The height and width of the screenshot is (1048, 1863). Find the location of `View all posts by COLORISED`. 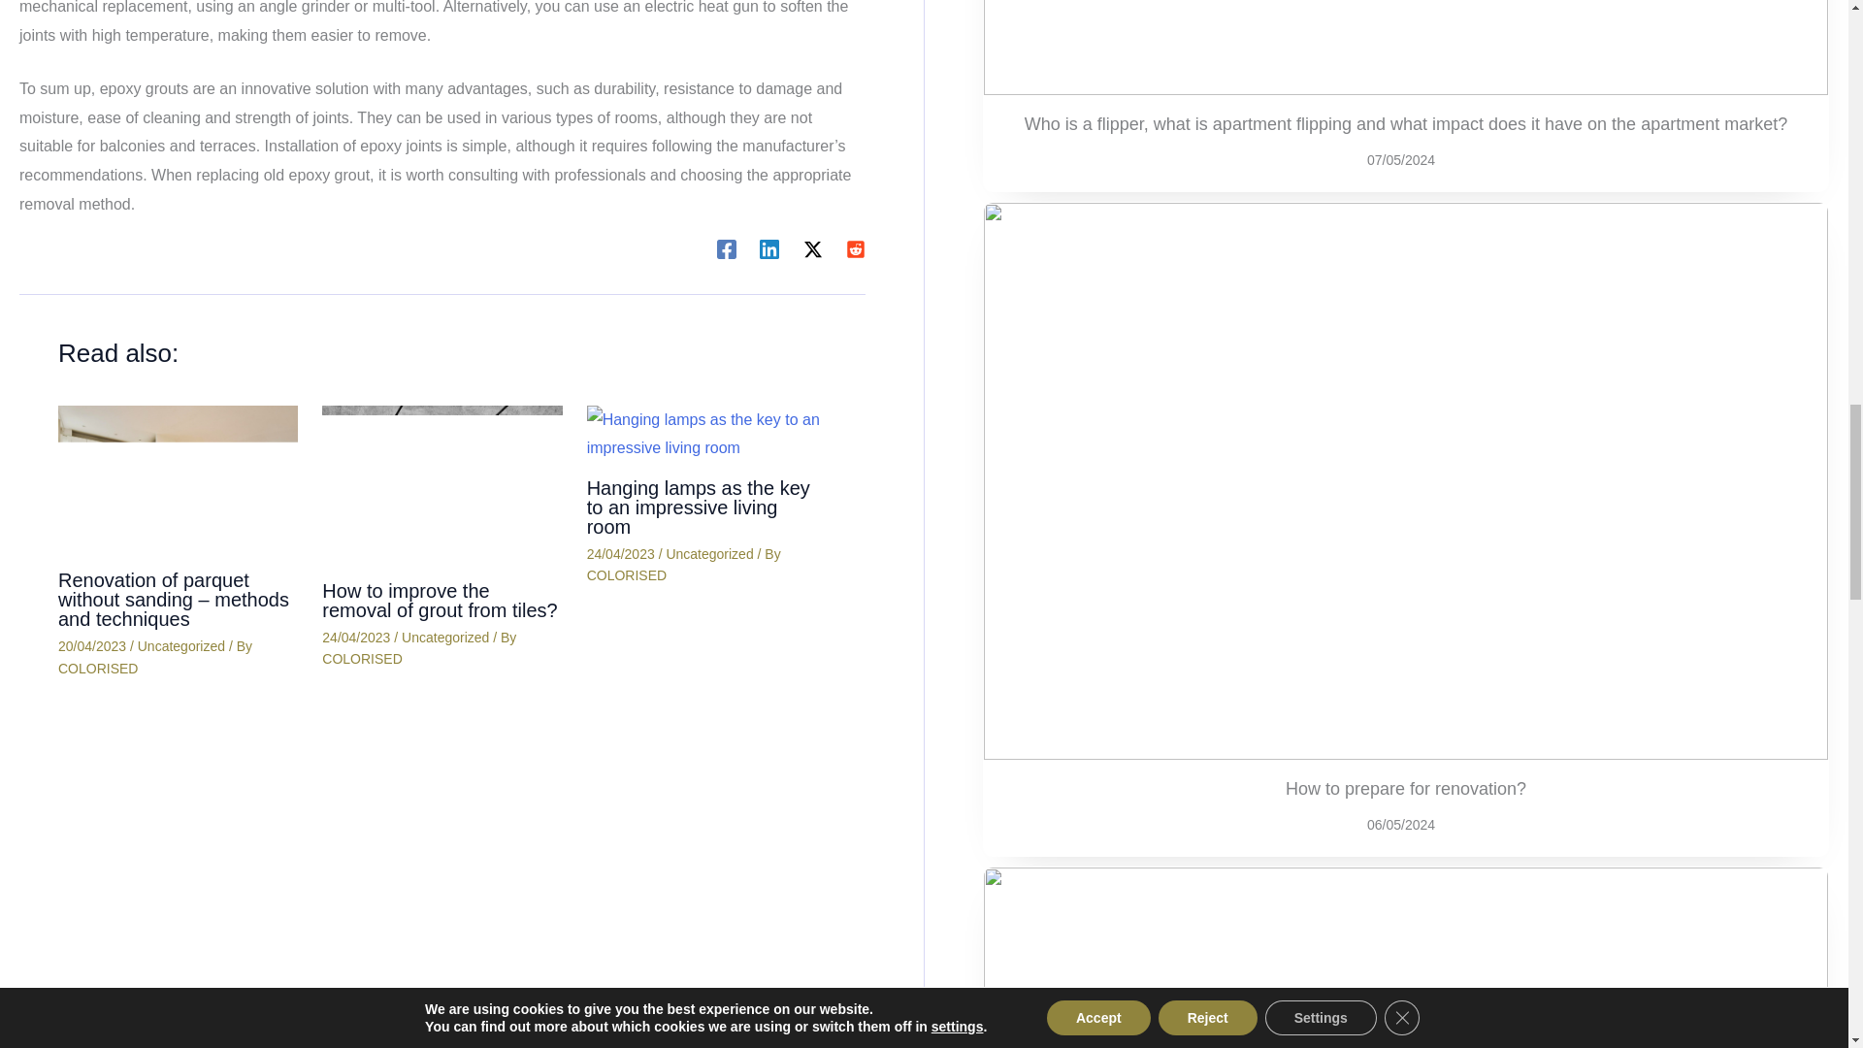

View all posts by COLORISED is located at coordinates (97, 668).